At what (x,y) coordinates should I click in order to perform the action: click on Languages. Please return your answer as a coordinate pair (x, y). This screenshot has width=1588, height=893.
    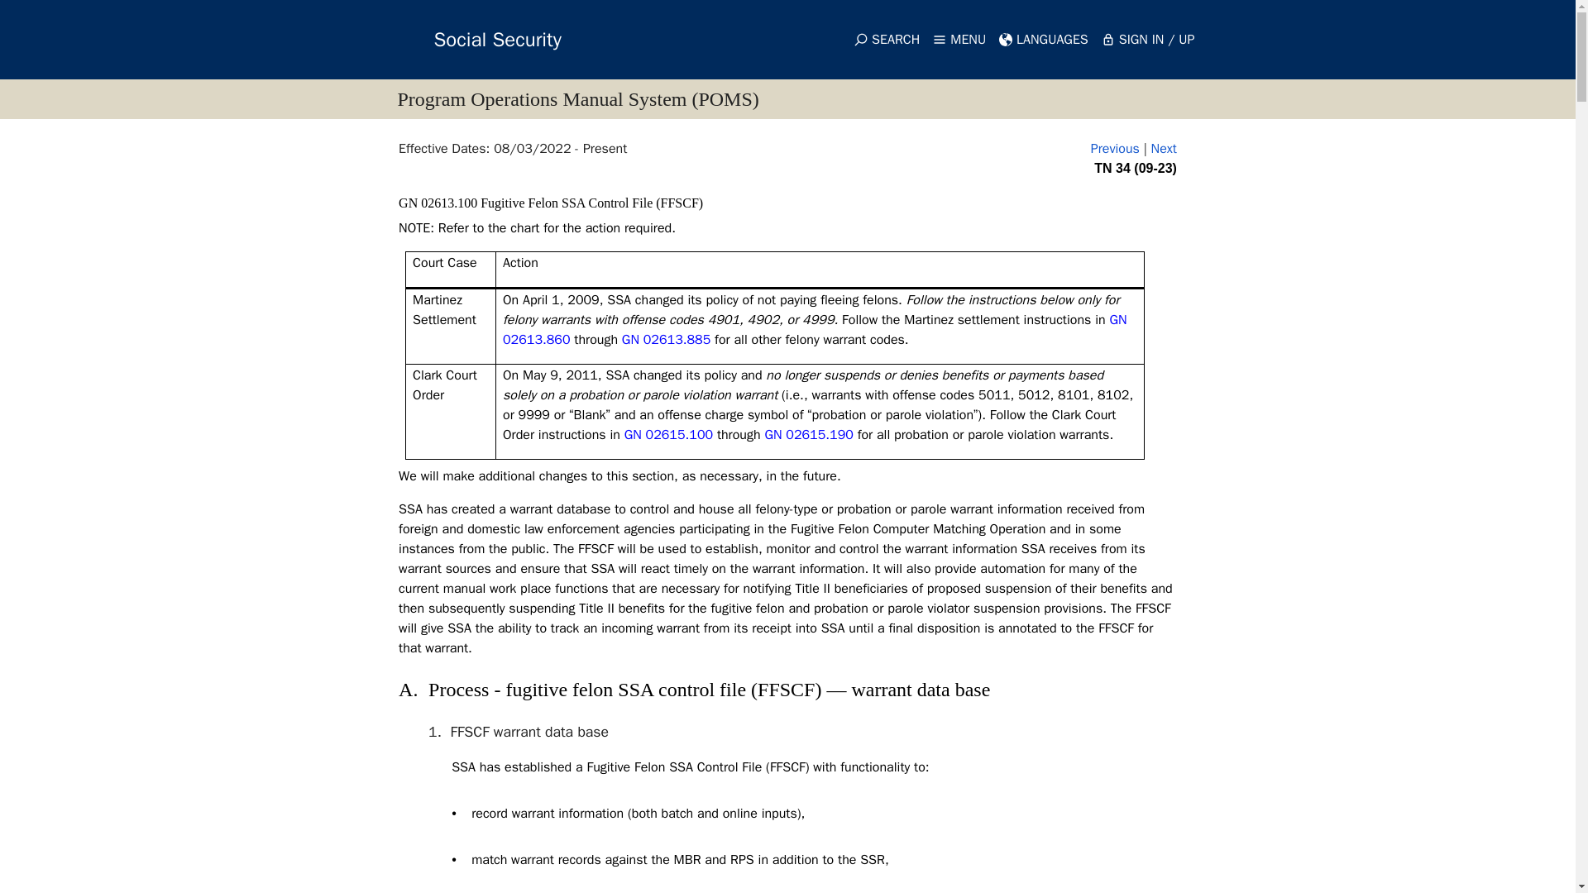
    Looking at the image, I should click on (1044, 40).